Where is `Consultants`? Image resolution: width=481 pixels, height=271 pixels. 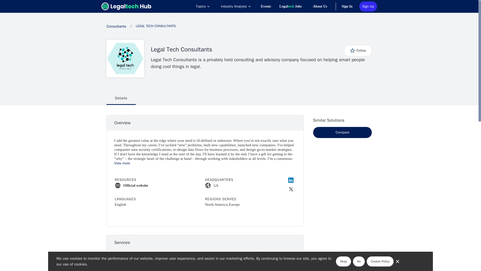
Consultants is located at coordinates (116, 26).